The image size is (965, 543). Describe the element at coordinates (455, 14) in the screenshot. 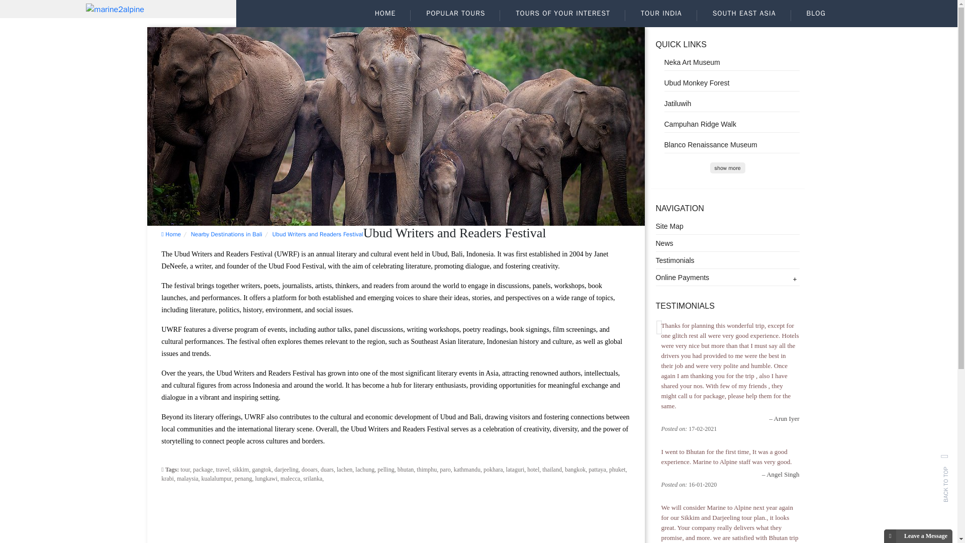

I see `POPULAR TOURS` at that location.